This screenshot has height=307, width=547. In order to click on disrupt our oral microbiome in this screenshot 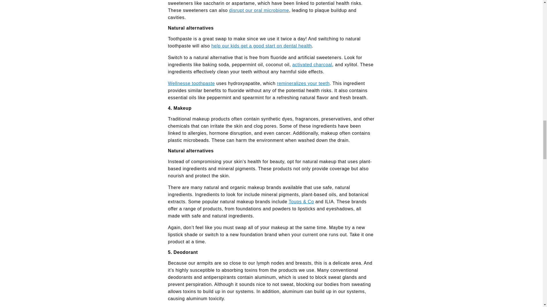, I will do `click(259, 10)`.